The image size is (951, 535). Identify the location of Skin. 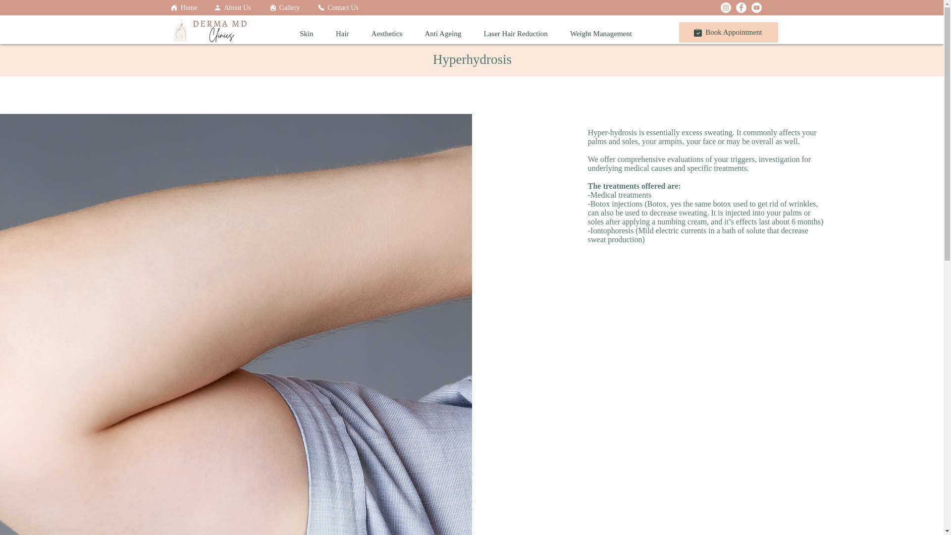
(306, 34).